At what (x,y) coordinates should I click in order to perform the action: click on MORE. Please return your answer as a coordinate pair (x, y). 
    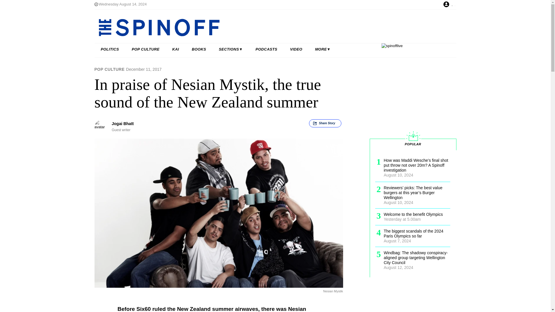
    Looking at the image, I should click on (323, 49).